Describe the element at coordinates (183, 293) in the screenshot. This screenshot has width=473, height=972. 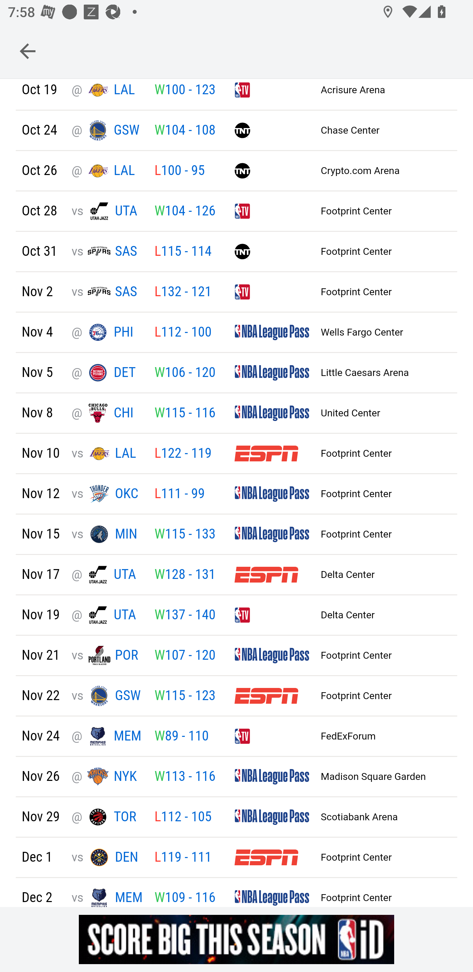
I see `L132 - 121 L 132 - 121` at that location.